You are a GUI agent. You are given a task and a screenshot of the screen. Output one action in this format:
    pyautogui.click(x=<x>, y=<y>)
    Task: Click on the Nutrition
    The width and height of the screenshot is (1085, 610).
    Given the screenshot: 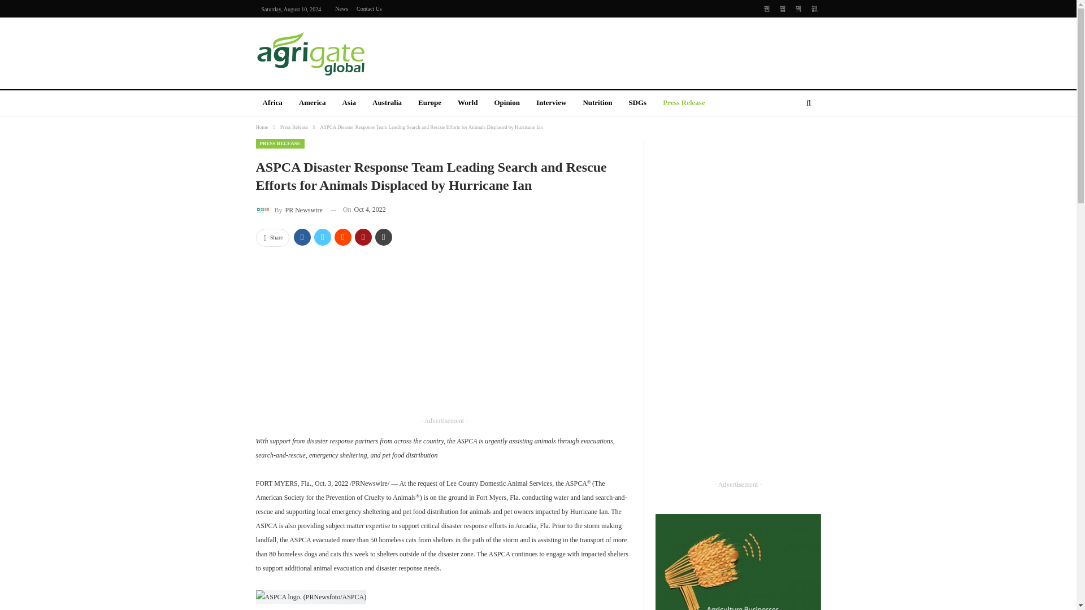 What is the action you would take?
    pyautogui.click(x=597, y=103)
    